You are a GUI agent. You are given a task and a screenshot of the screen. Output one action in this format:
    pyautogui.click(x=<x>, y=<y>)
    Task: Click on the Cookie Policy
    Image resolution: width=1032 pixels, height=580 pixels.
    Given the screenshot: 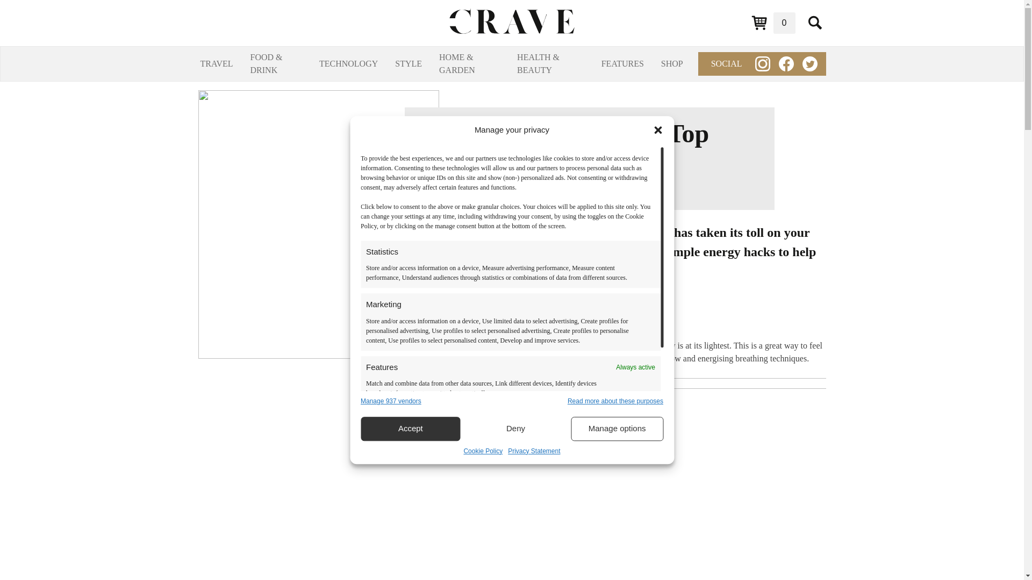 What is the action you would take?
    pyautogui.click(x=483, y=451)
    